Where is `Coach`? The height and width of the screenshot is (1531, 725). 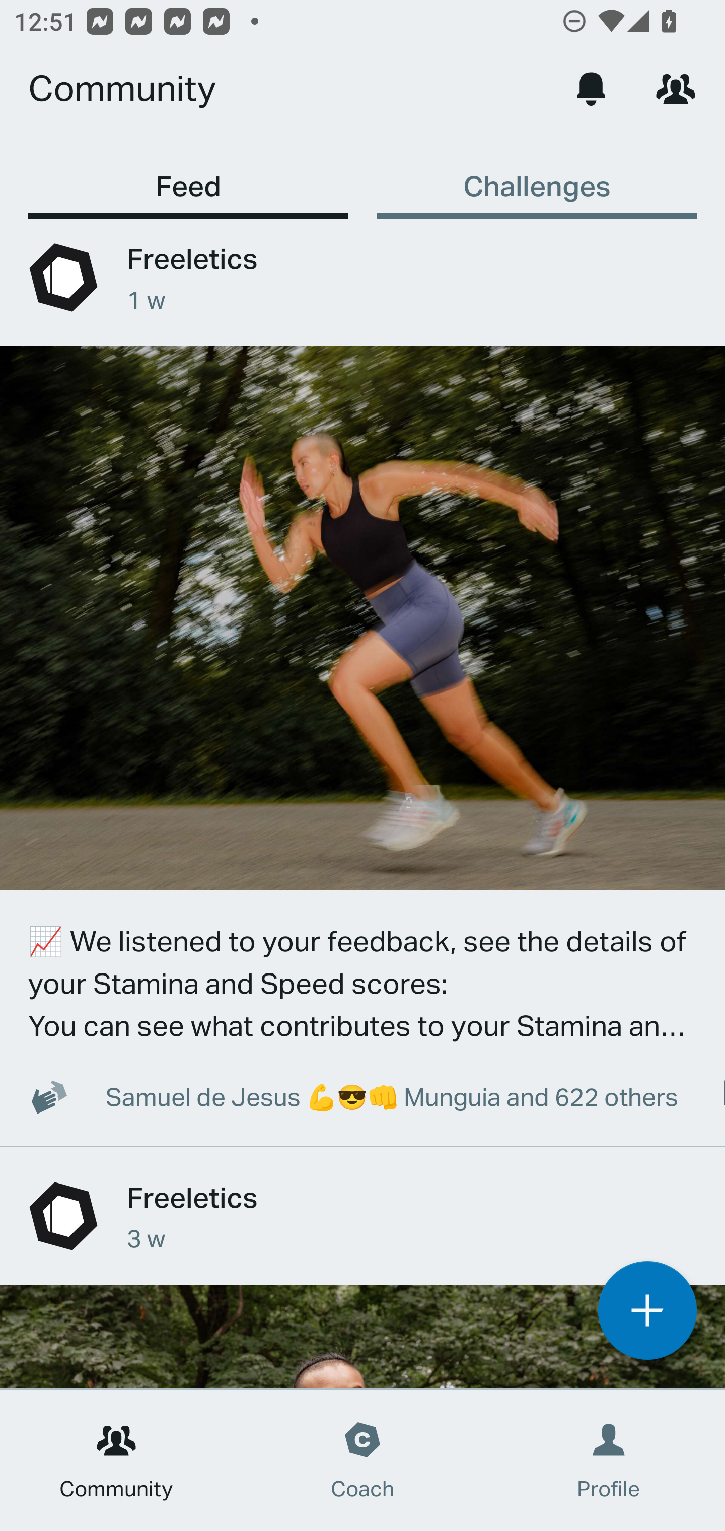 Coach is located at coordinates (362, 1460).